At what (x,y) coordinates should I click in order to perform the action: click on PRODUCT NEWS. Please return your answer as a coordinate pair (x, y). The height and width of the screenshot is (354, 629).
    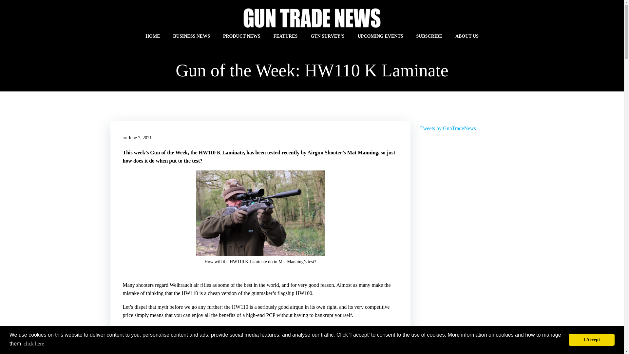
    Looking at the image, I should click on (242, 36).